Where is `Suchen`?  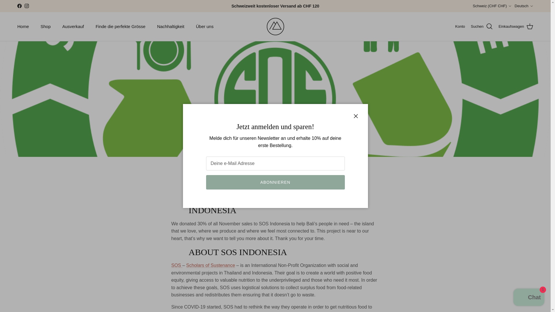 Suchen is located at coordinates (482, 26).